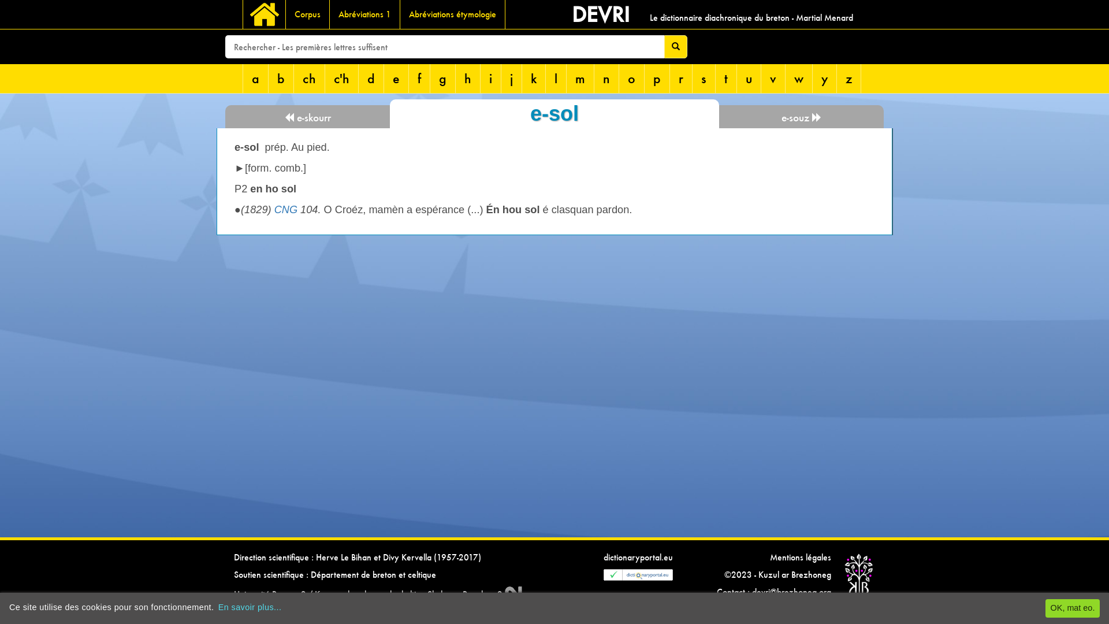 Image resolution: width=1109 pixels, height=624 pixels. I want to click on v, so click(773, 79).